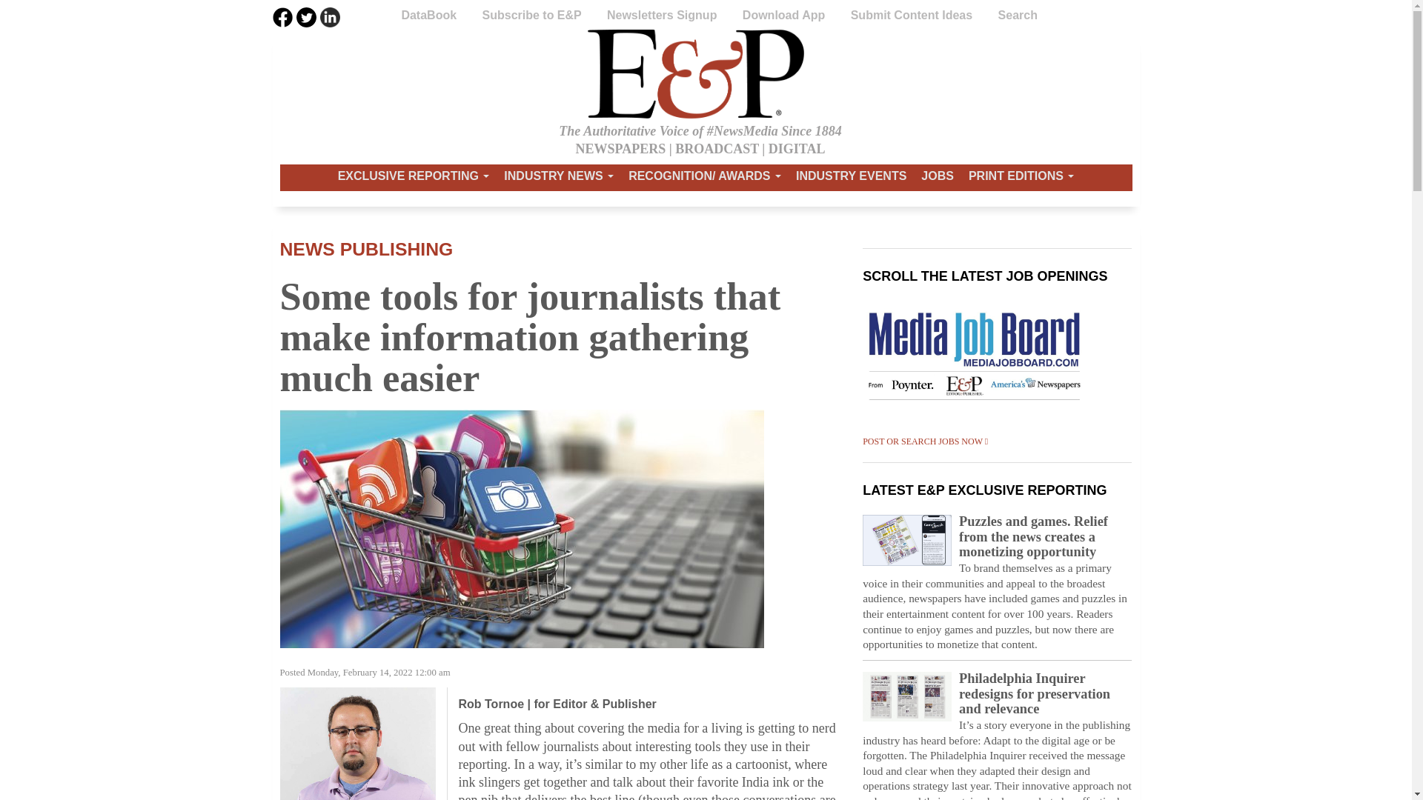 Image resolution: width=1423 pixels, height=800 pixels. What do you see at coordinates (1018, 19) in the screenshot?
I see `Search` at bounding box center [1018, 19].